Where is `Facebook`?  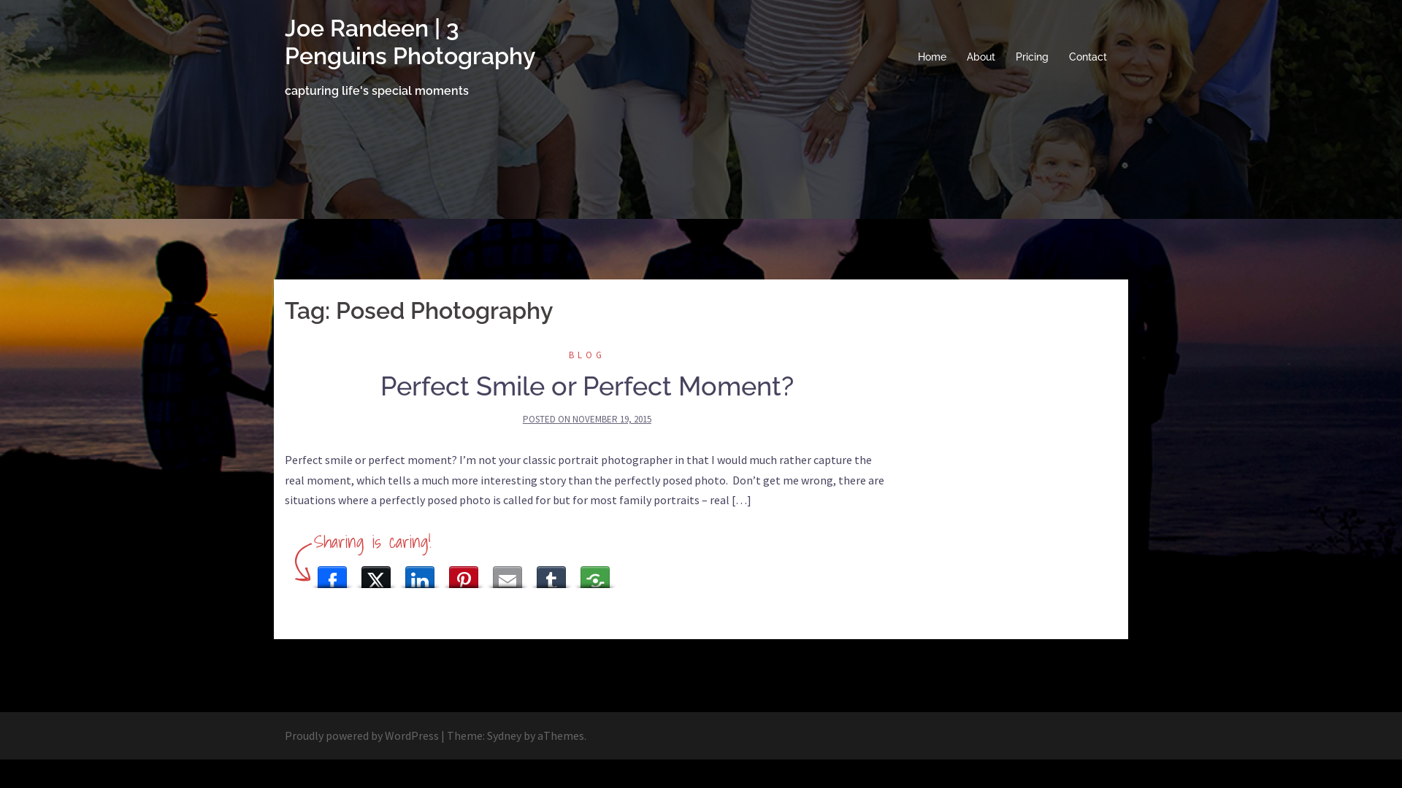
Facebook is located at coordinates (332, 573).